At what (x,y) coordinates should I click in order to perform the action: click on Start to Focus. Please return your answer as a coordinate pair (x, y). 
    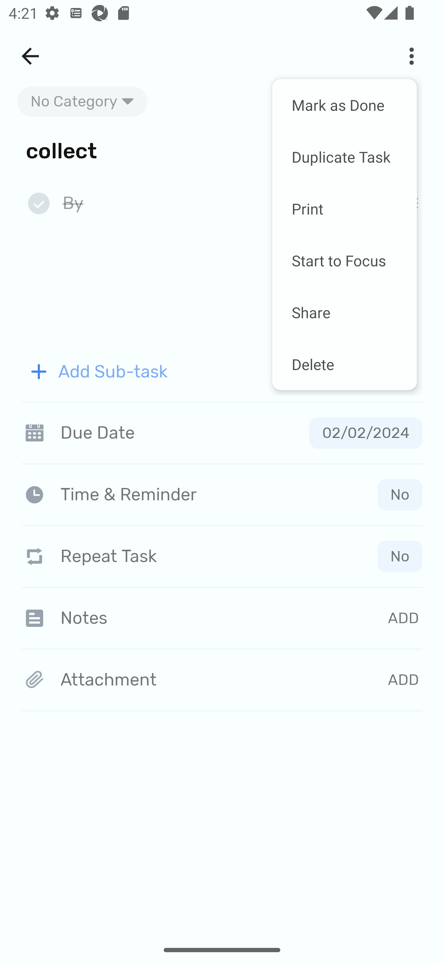
    Looking at the image, I should click on (344, 261).